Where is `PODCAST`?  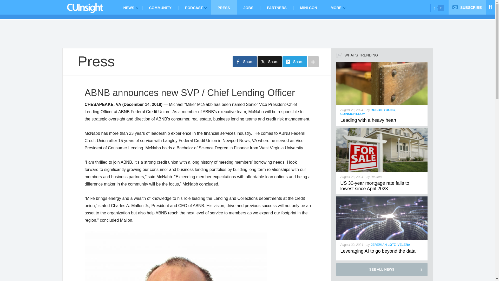
PODCAST is located at coordinates (194, 7).